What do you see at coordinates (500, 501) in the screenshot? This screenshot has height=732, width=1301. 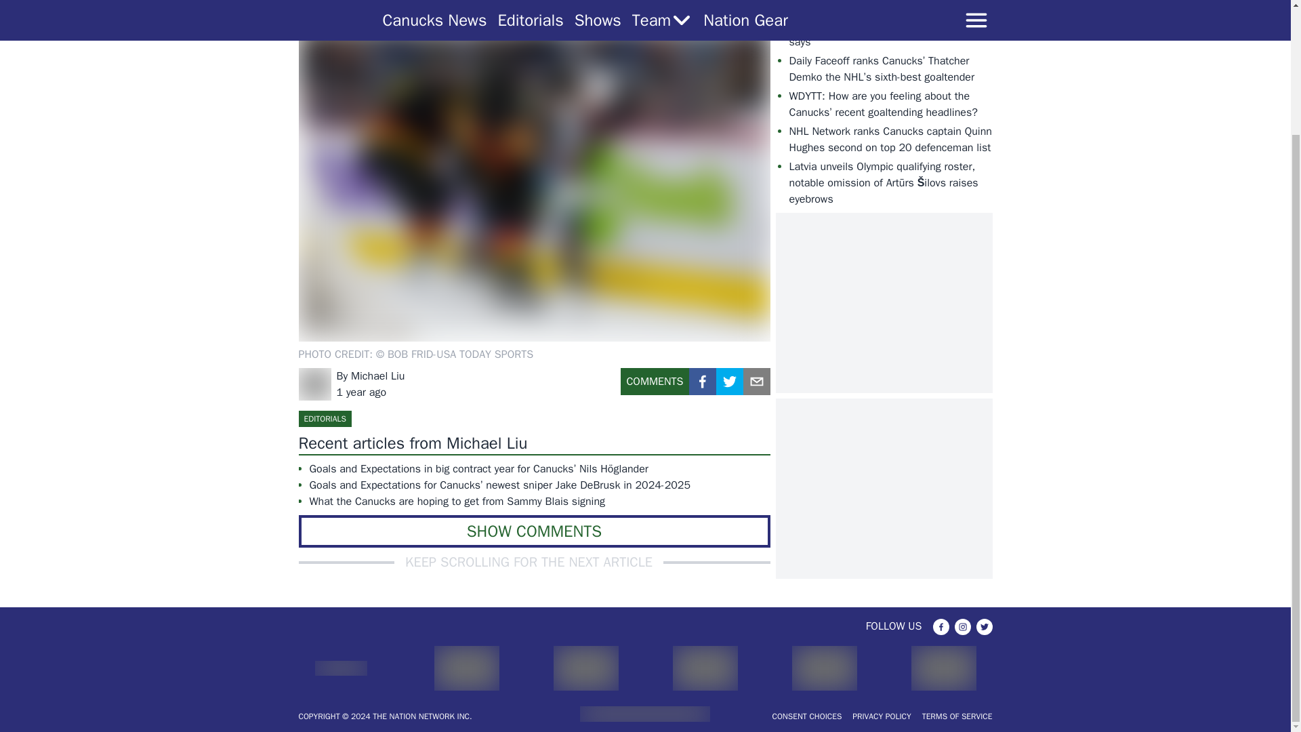 I see `What the Canucks are hoping to get from Sammy Blais signing` at bounding box center [500, 501].